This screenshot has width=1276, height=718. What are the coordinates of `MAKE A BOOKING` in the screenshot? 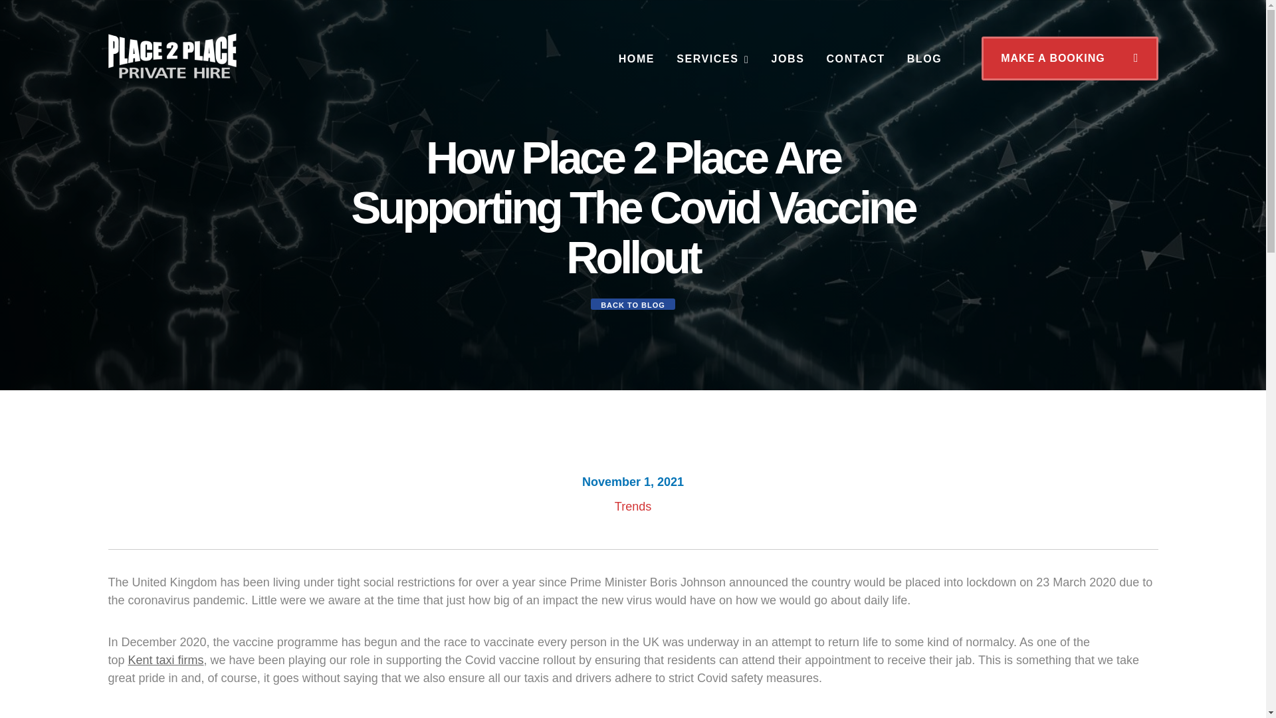 It's located at (1069, 59).